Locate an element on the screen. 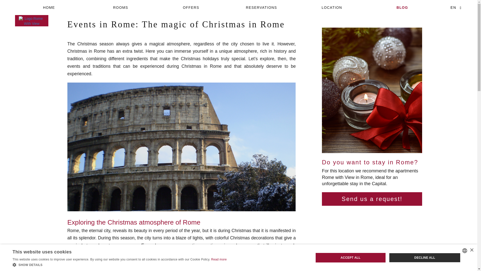 The image size is (481, 271). RESERVATIONS is located at coordinates (261, 8).